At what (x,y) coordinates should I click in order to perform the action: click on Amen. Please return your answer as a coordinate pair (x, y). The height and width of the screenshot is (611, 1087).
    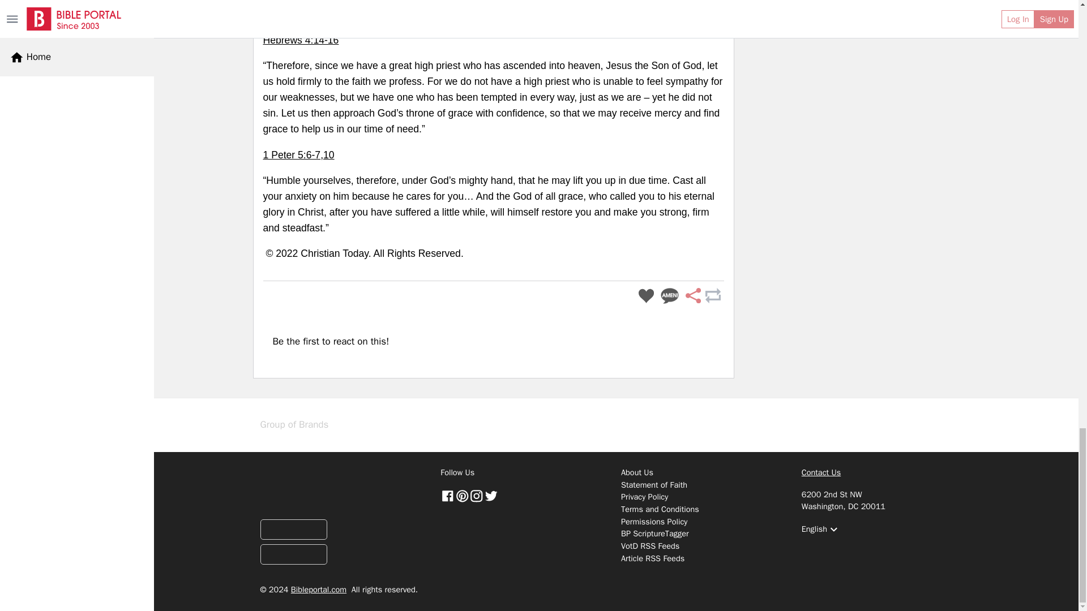
    Looking at the image, I should click on (670, 296).